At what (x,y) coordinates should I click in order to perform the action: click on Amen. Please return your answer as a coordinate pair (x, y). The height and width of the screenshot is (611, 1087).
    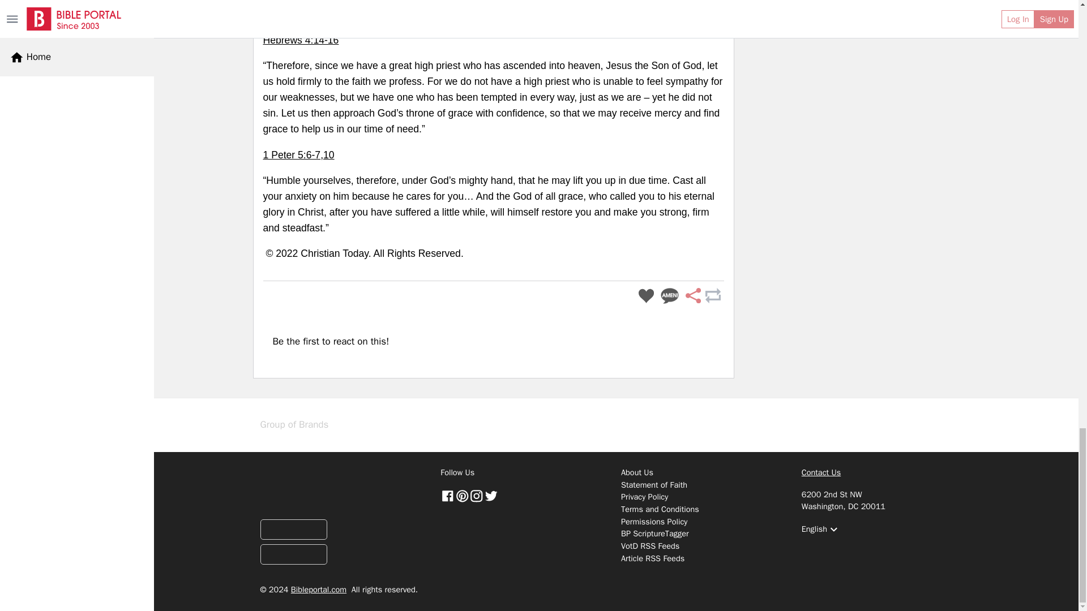
    Looking at the image, I should click on (670, 296).